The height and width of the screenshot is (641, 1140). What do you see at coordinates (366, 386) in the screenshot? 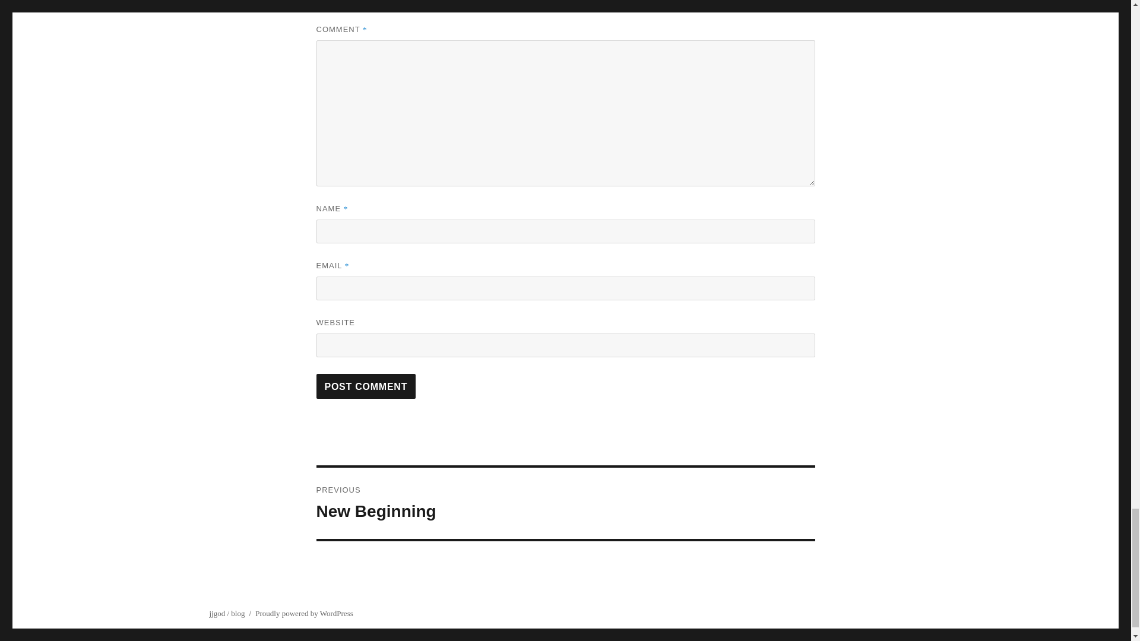
I see `Post Comment` at bounding box center [366, 386].